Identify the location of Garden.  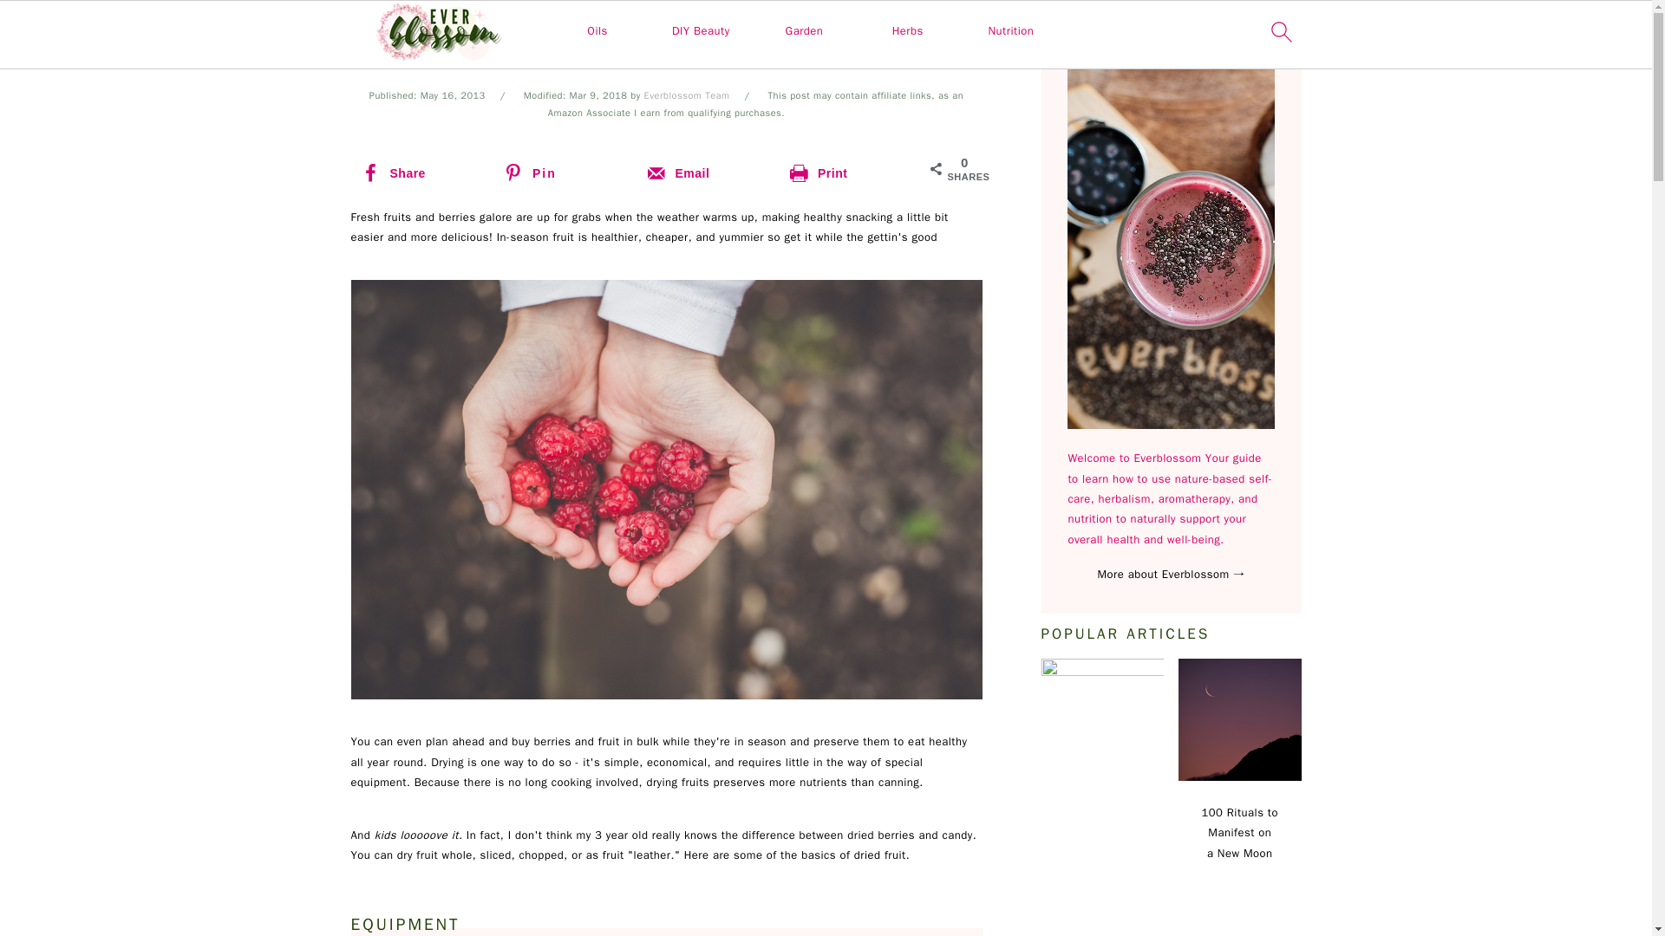
(805, 31).